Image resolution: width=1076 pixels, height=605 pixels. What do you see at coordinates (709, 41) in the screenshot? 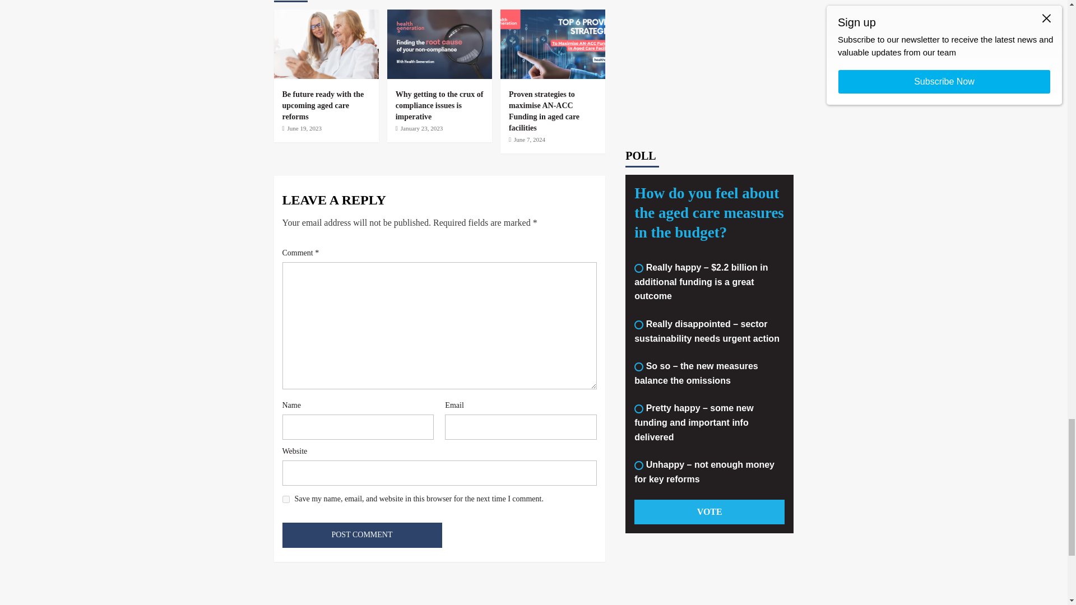
I see `   Vote   ` at bounding box center [709, 41].